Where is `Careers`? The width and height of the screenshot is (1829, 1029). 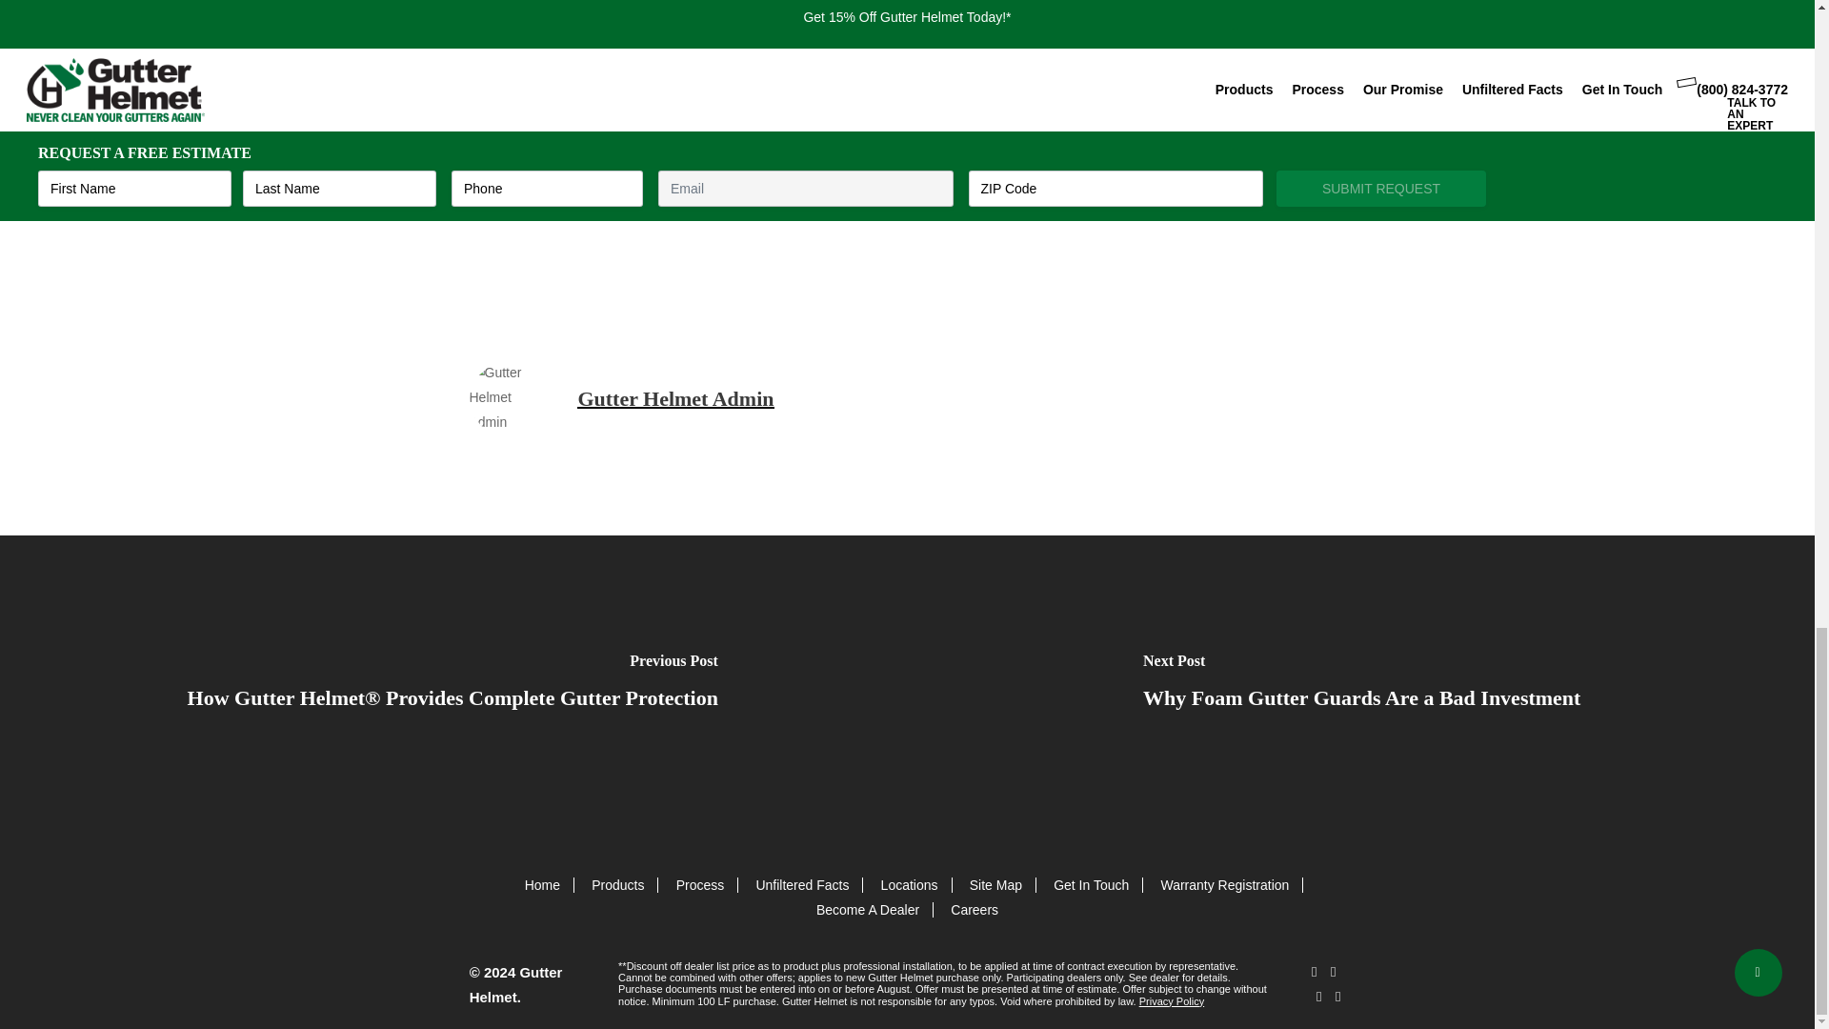 Careers is located at coordinates (975, 910).